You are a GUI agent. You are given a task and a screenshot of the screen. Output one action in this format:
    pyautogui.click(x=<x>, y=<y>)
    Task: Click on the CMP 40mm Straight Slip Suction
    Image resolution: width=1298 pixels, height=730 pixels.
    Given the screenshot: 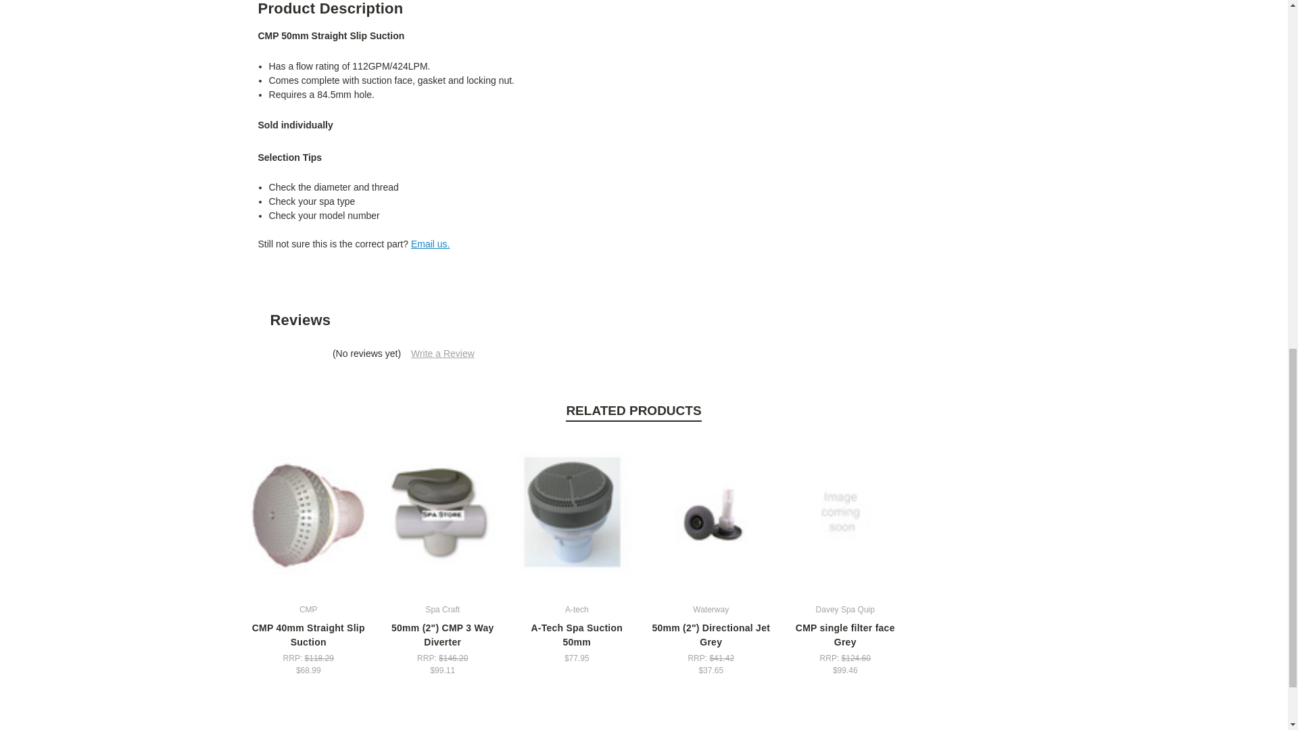 What is the action you would take?
    pyautogui.click(x=308, y=515)
    